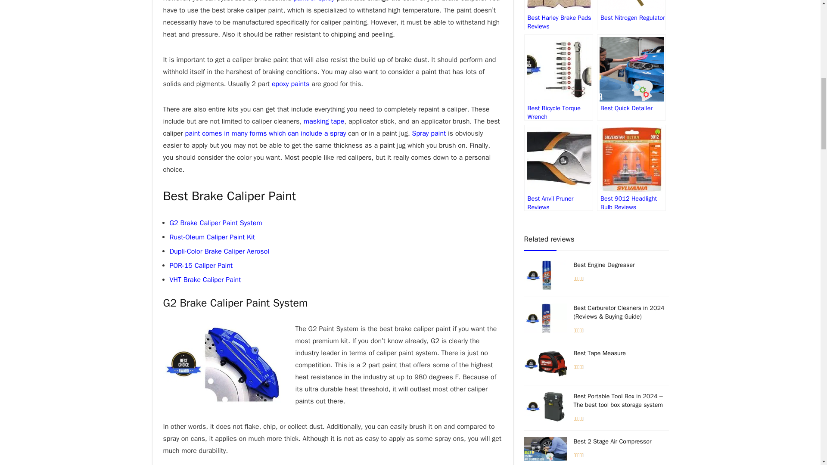 The height and width of the screenshot is (465, 827). Describe the element at coordinates (201, 265) in the screenshot. I see `POR-15 Caliper Paint` at that location.